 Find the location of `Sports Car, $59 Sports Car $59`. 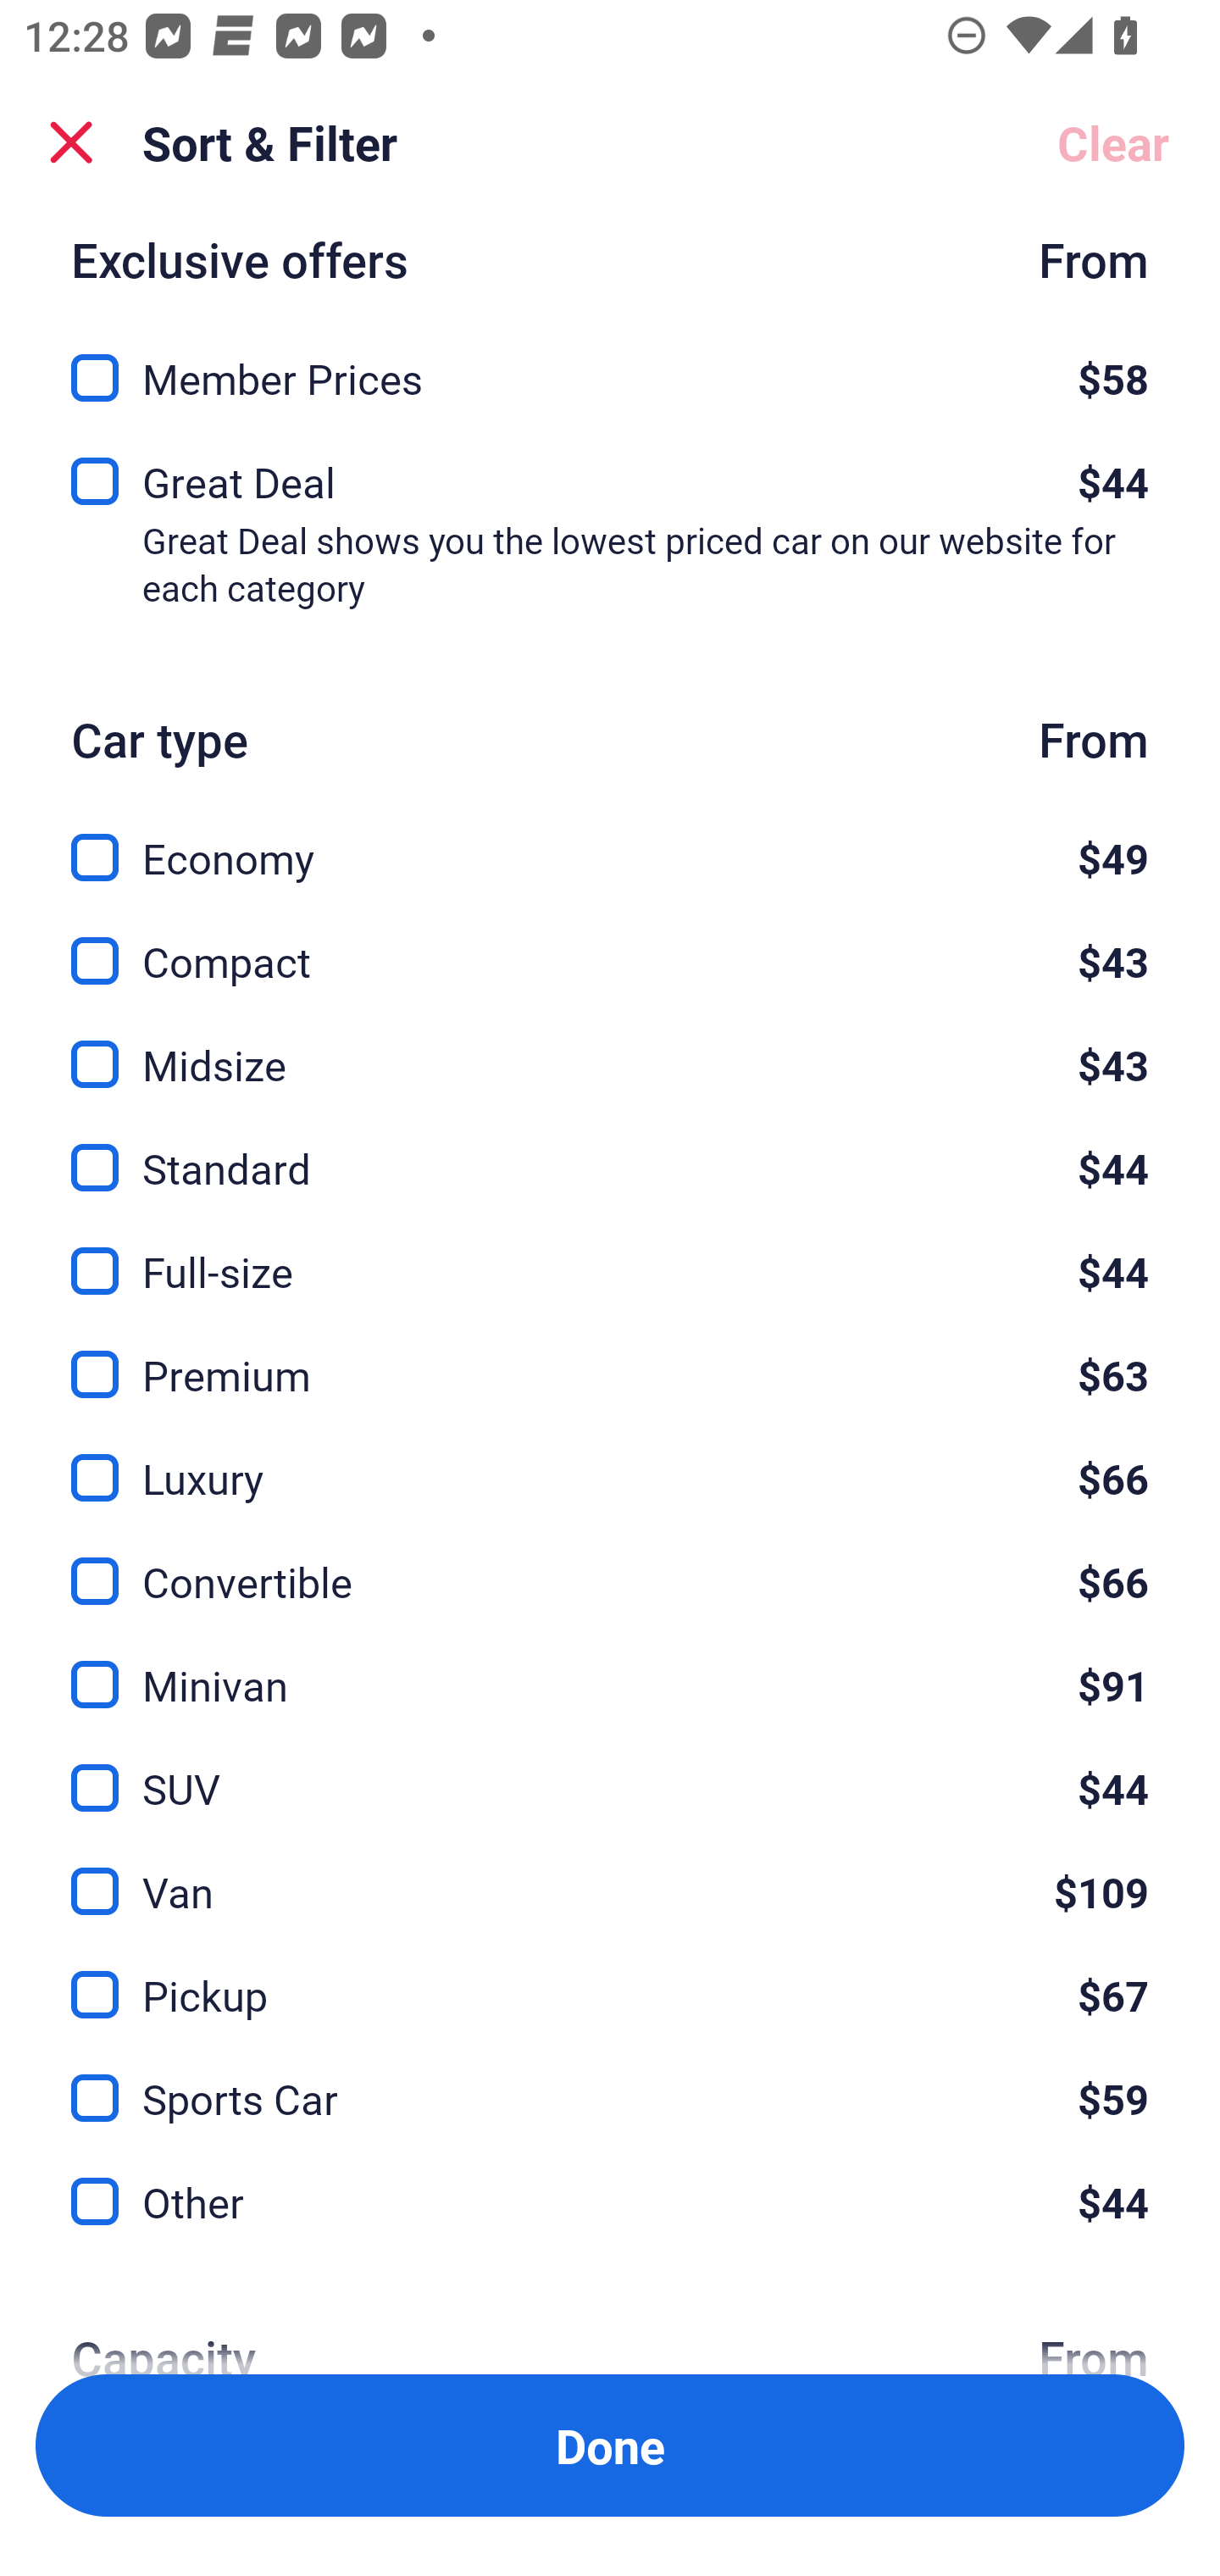

Sports Car, $59 Sports Car $59 is located at coordinates (610, 2079).